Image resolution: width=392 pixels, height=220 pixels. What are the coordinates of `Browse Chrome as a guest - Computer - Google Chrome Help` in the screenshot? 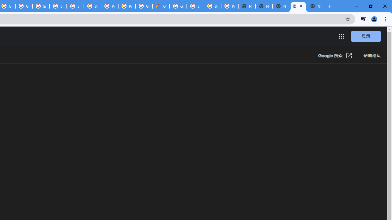 It's located at (212, 6).